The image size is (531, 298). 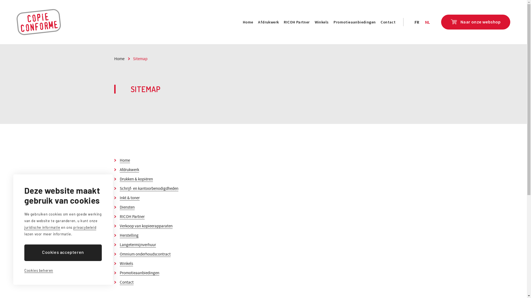 I want to click on Afdrukwerk, so click(x=268, y=22).